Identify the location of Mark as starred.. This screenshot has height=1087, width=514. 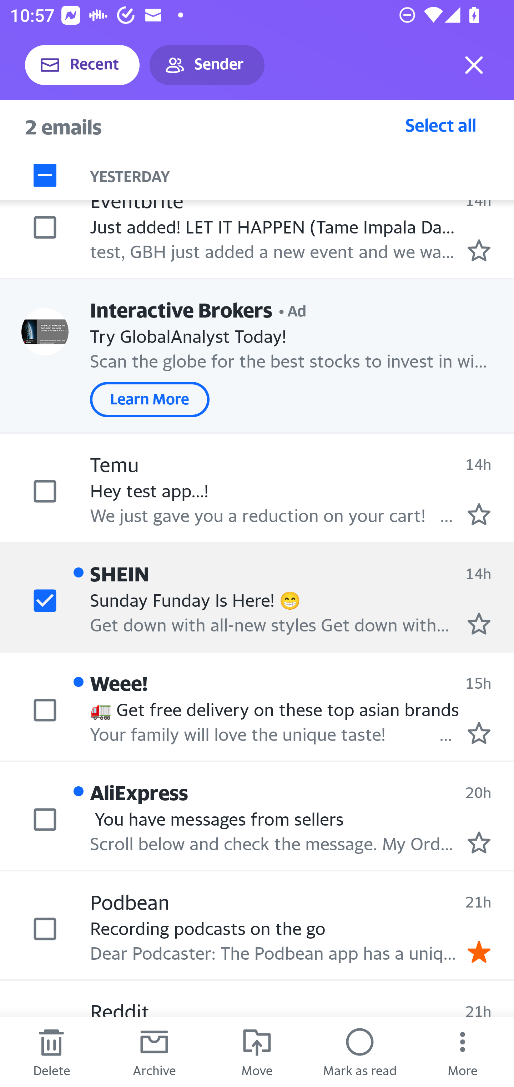
(479, 250).